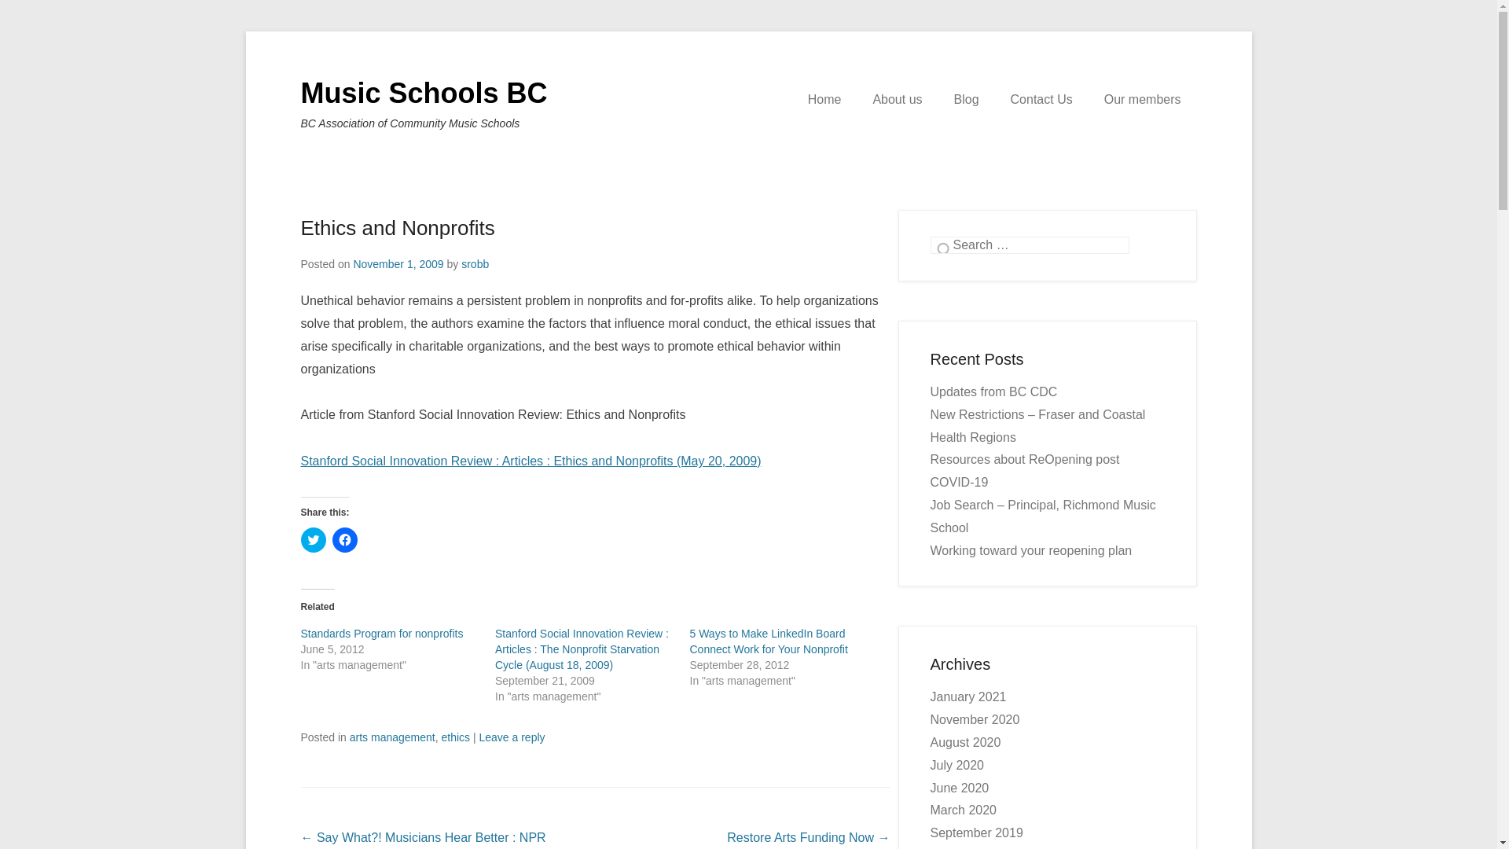 This screenshot has width=1509, height=849. I want to click on March 2020, so click(964, 810).